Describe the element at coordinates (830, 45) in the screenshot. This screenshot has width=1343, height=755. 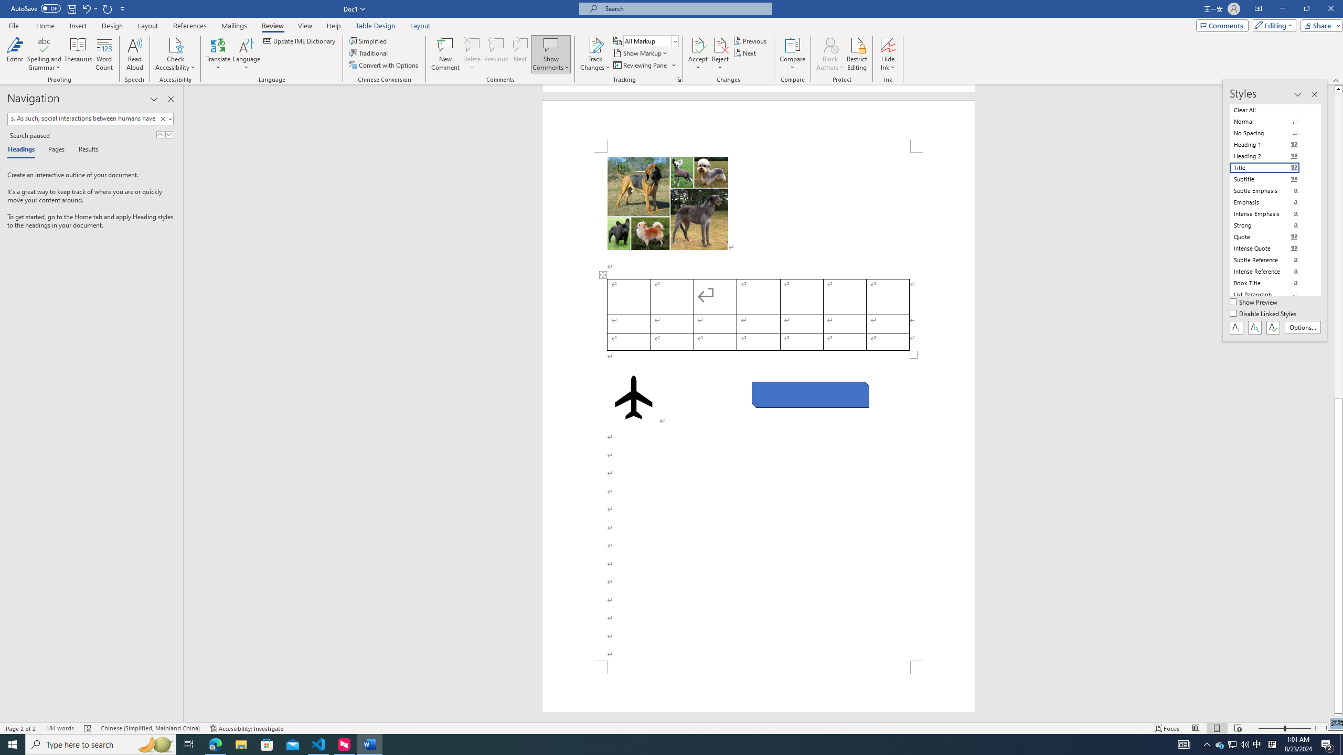
I see `Block Authors` at that location.